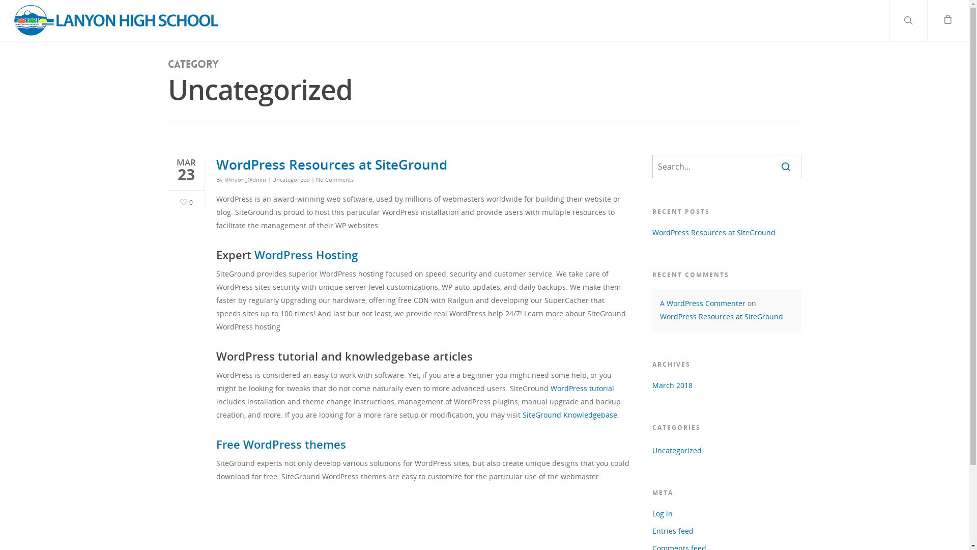 The width and height of the screenshot is (977, 550). Describe the element at coordinates (185, 201) in the screenshot. I see `0` at that location.